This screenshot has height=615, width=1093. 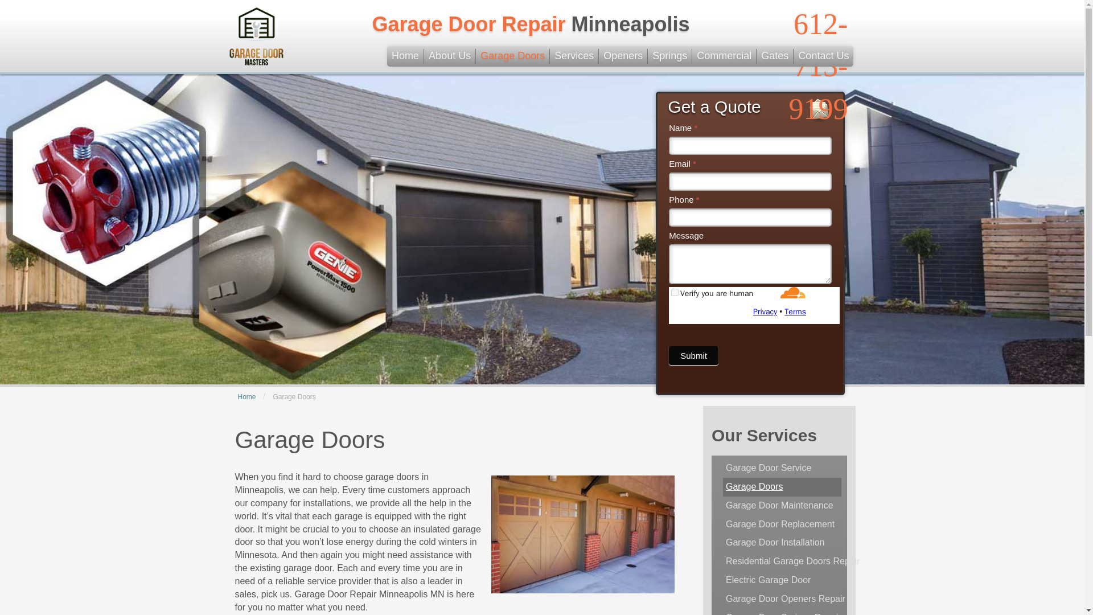 I want to click on Services, so click(x=574, y=56).